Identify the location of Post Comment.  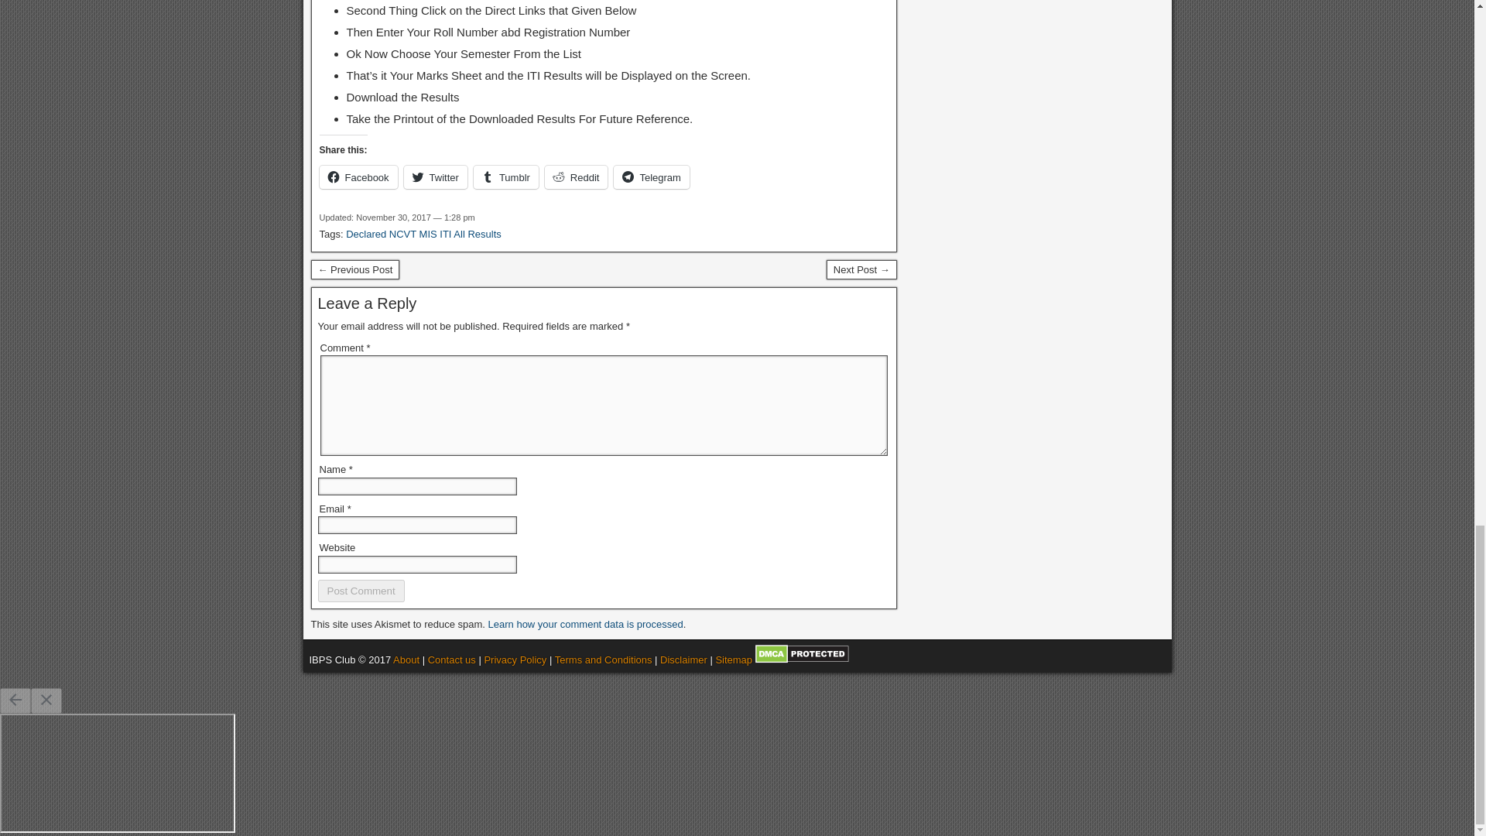
(361, 591).